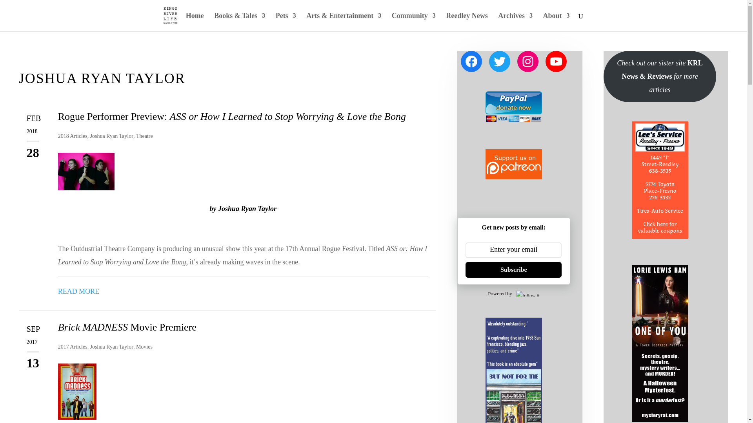  What do you see at coordinates (413, 22) in the screenshot?
I see `Community` at bounding box center [413, 22].